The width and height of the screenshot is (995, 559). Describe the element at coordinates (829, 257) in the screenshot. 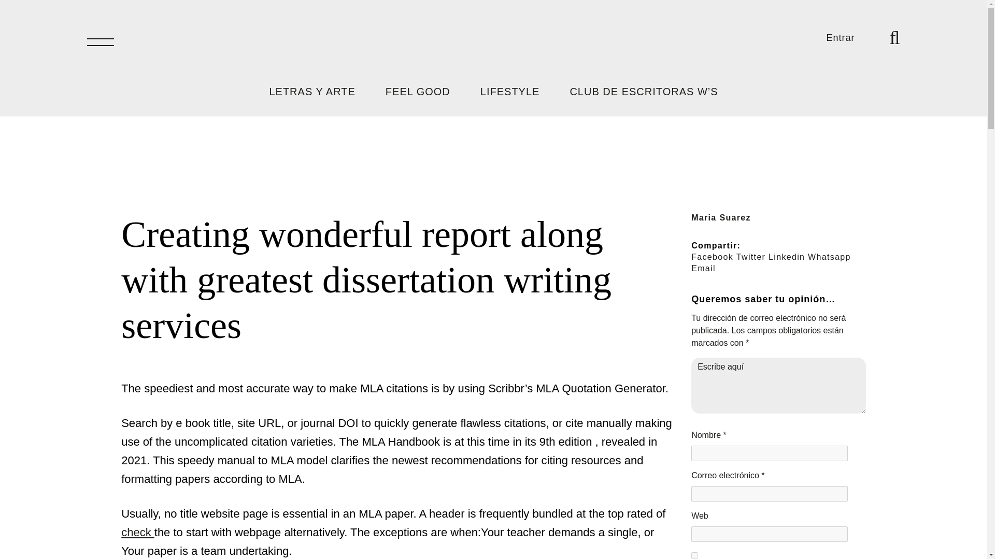

I see `Whatsapp` at that location.